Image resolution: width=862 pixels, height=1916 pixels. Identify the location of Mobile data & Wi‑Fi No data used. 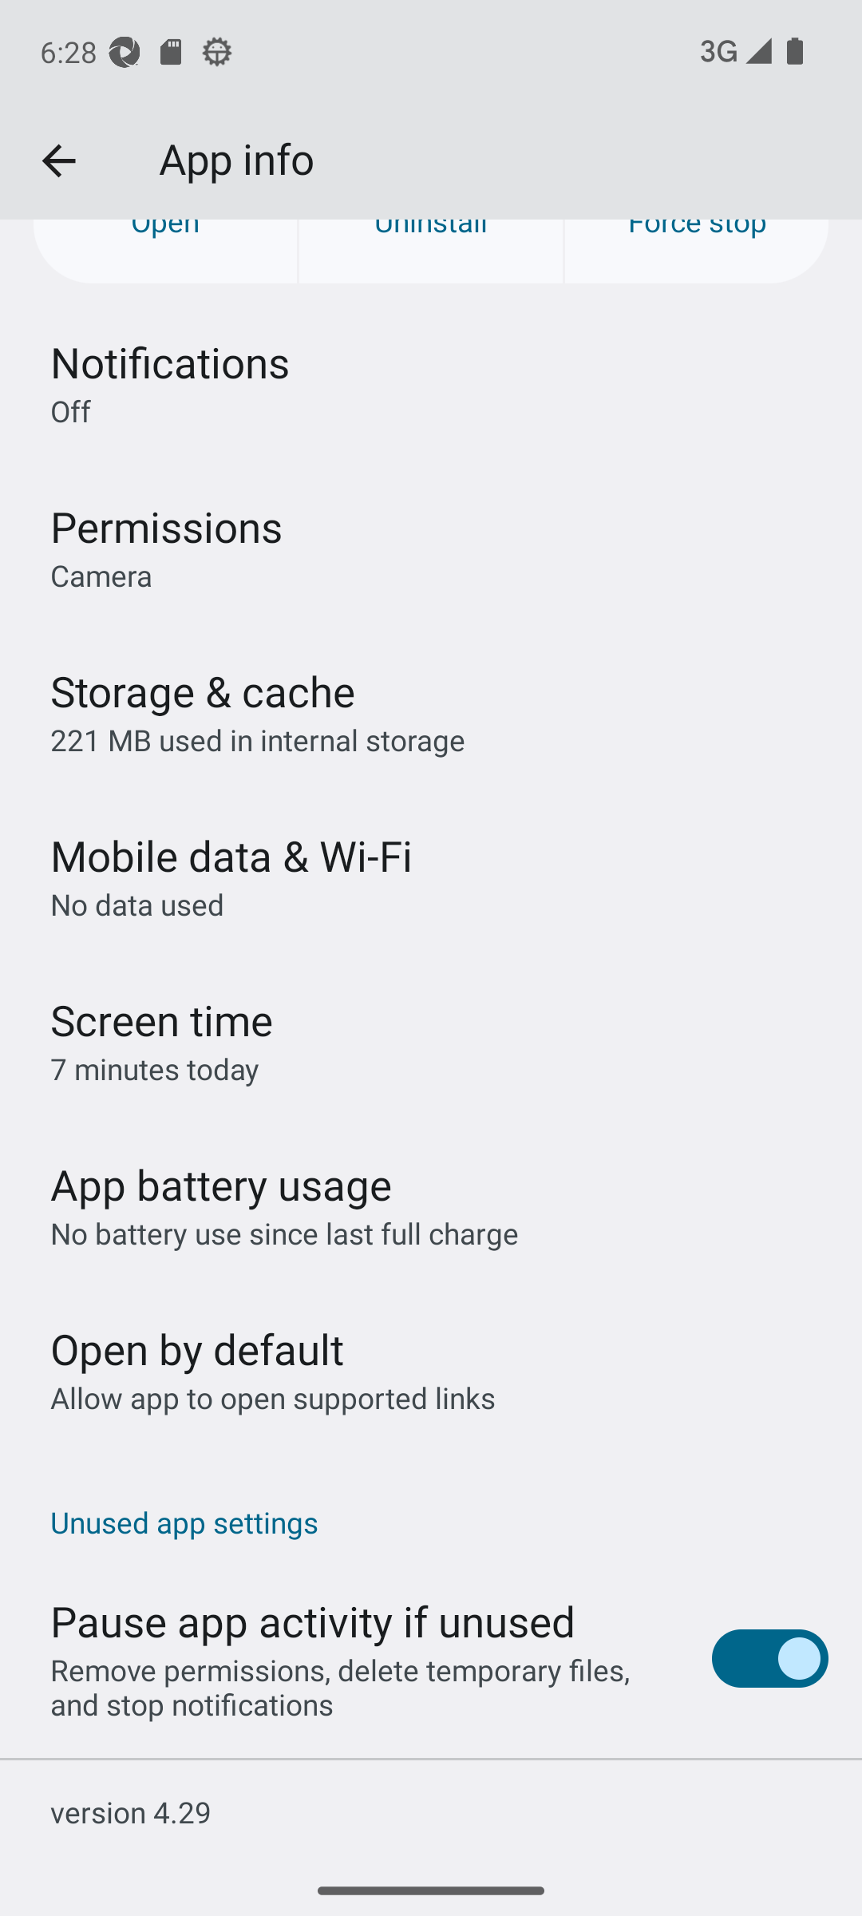
(431, 875).